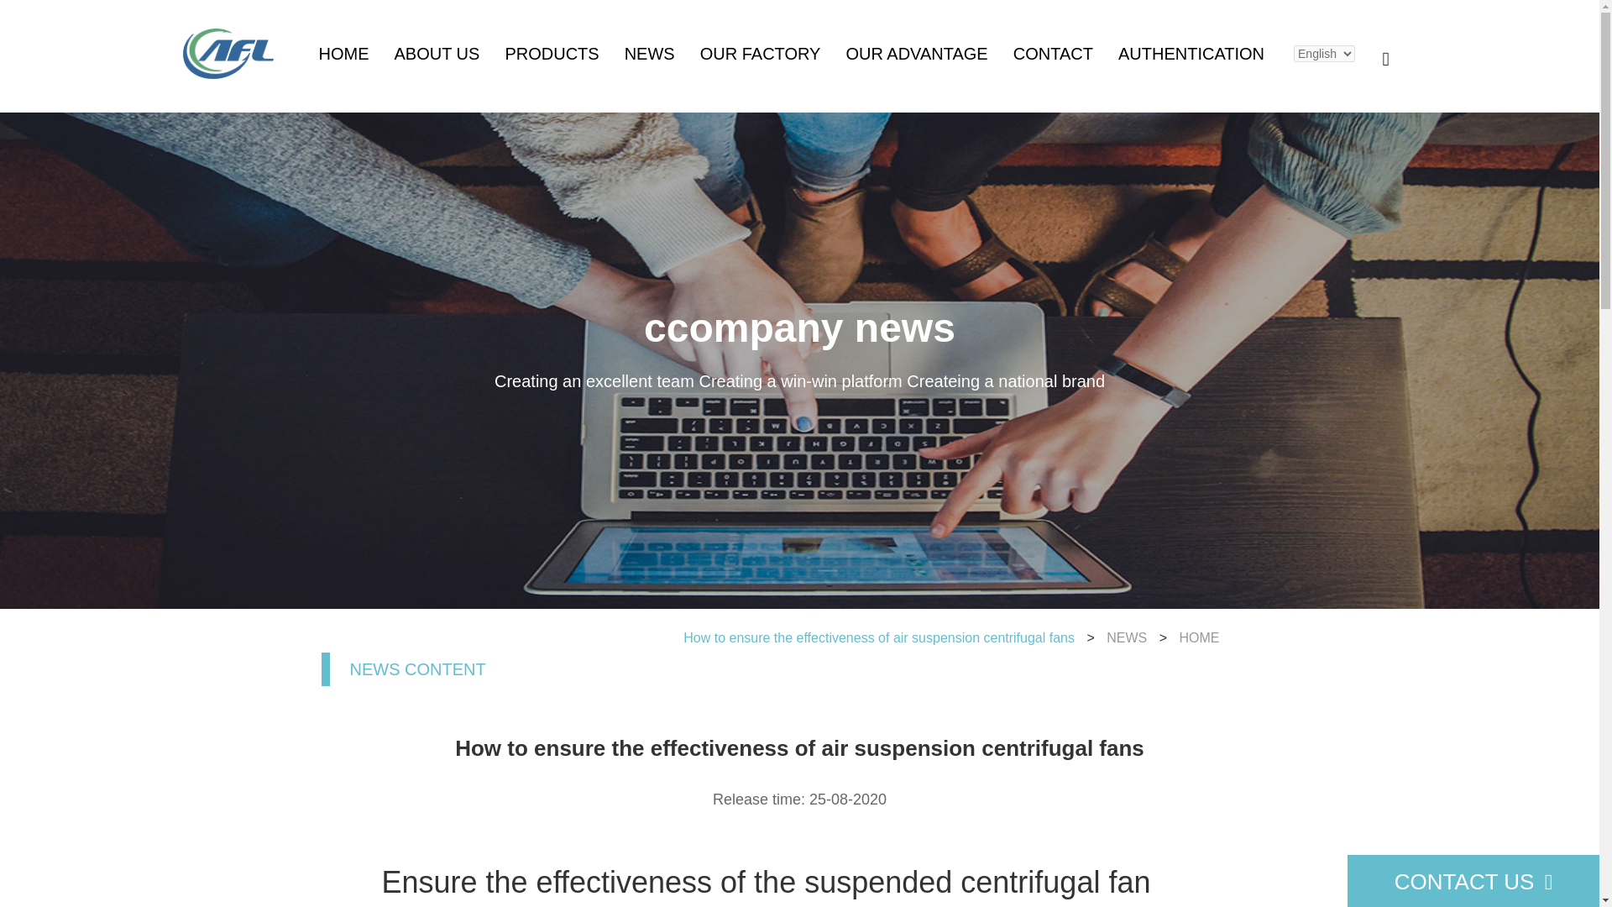 The image size is (1612, 907). Describe the element at coordinates (746, 637) in the screenshot. I see `NEWS` at that location.